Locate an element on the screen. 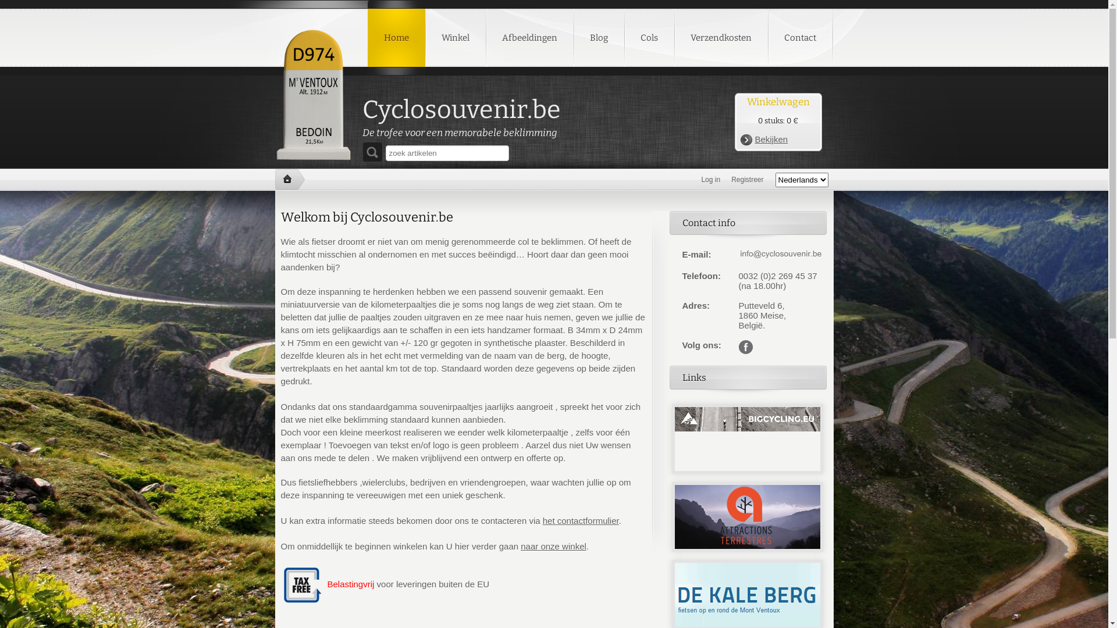 The height and width of the screenshot is (628, 1117). Cols is located at coordinates (649, 38).